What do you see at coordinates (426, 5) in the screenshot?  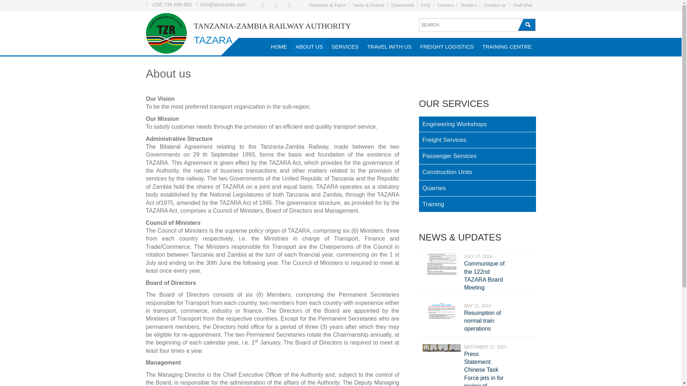 I see `FAQ` at bounding box center [426, 5].